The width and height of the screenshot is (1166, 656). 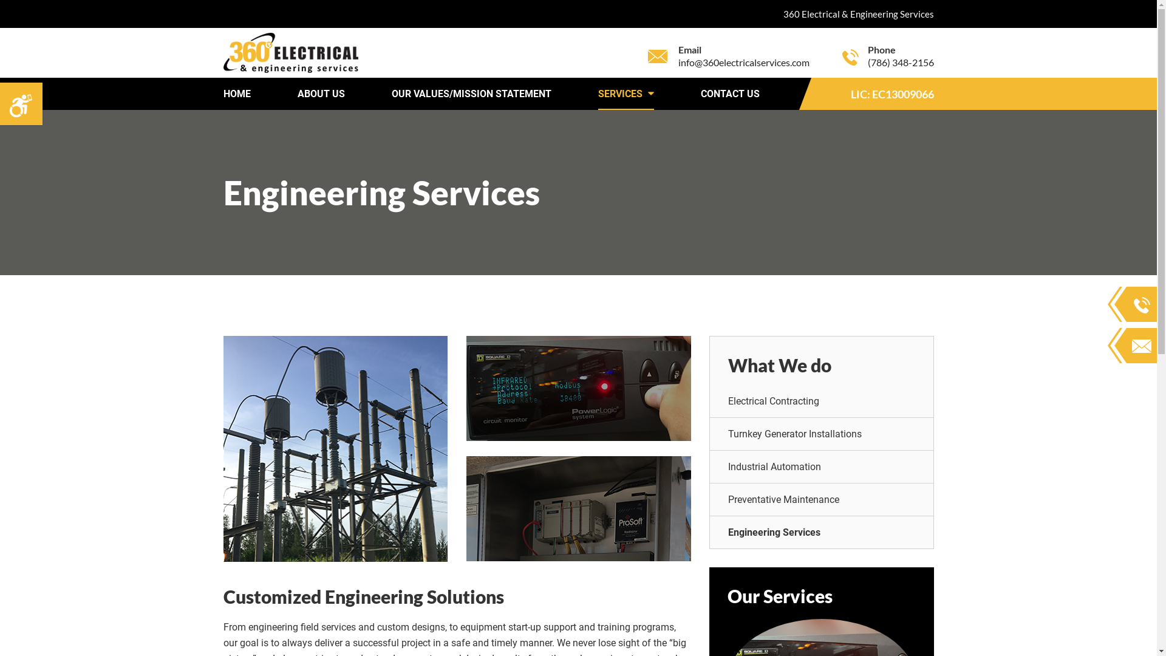 What do you see at coordinates (821, 499) in the screenshot?
I see `Preventative Maintenance` at bounding box center [821, 499].